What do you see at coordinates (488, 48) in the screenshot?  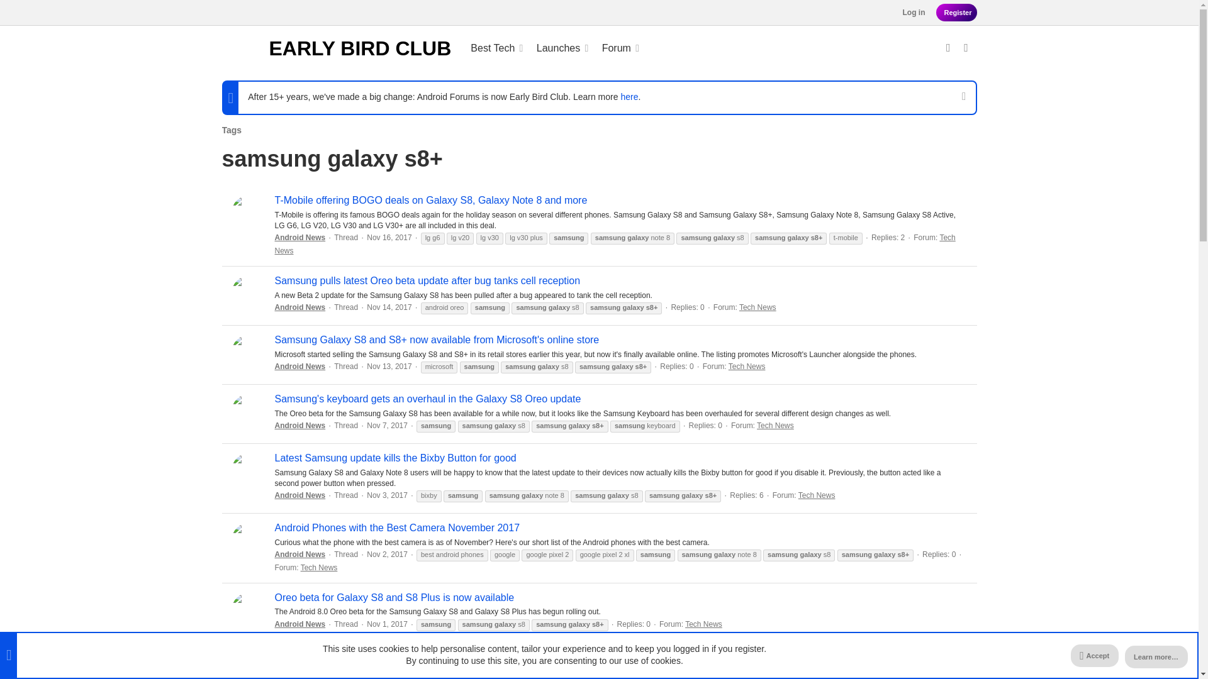 I see `Nov 2, 2017 at 3:52 PM` at bounding box center [488, 48].